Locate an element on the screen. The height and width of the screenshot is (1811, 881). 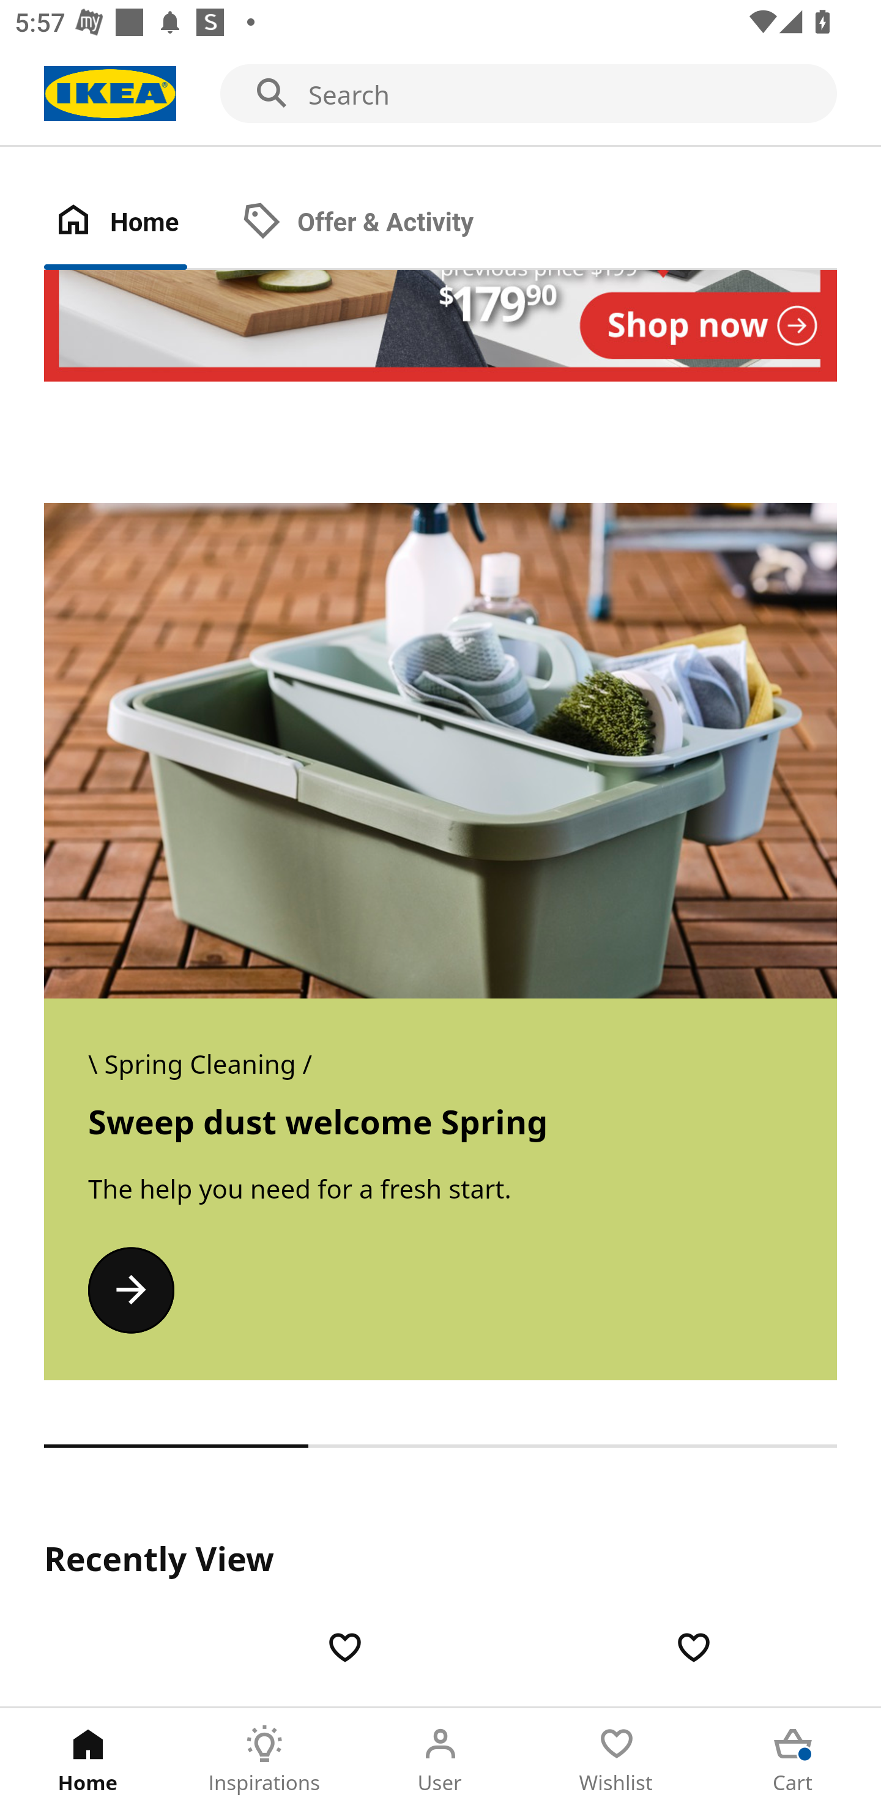
Offer & Activity
Tab 2 of 2 is located at coordinates (379, 223).